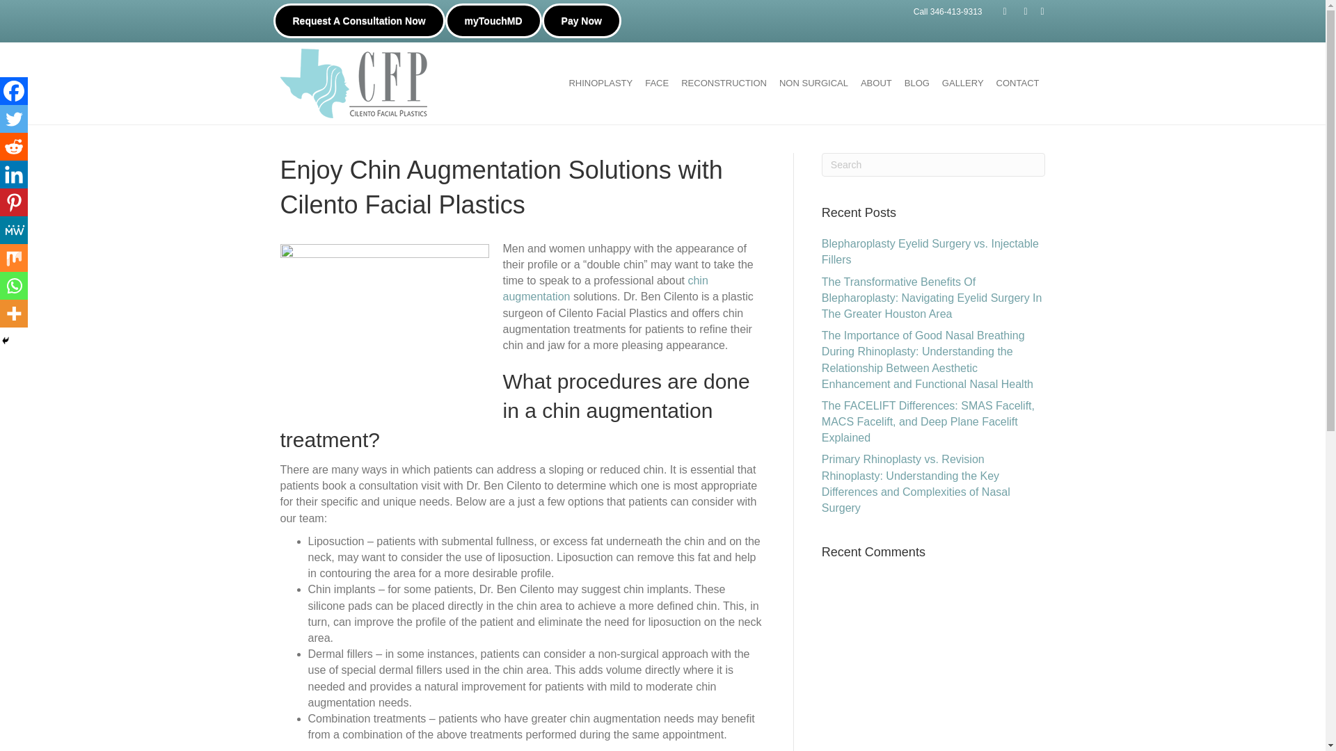 The image size is (1336, 751). Describe the element at coordinates (14, 91) in the screenshot. I see `Facebook` at that location.